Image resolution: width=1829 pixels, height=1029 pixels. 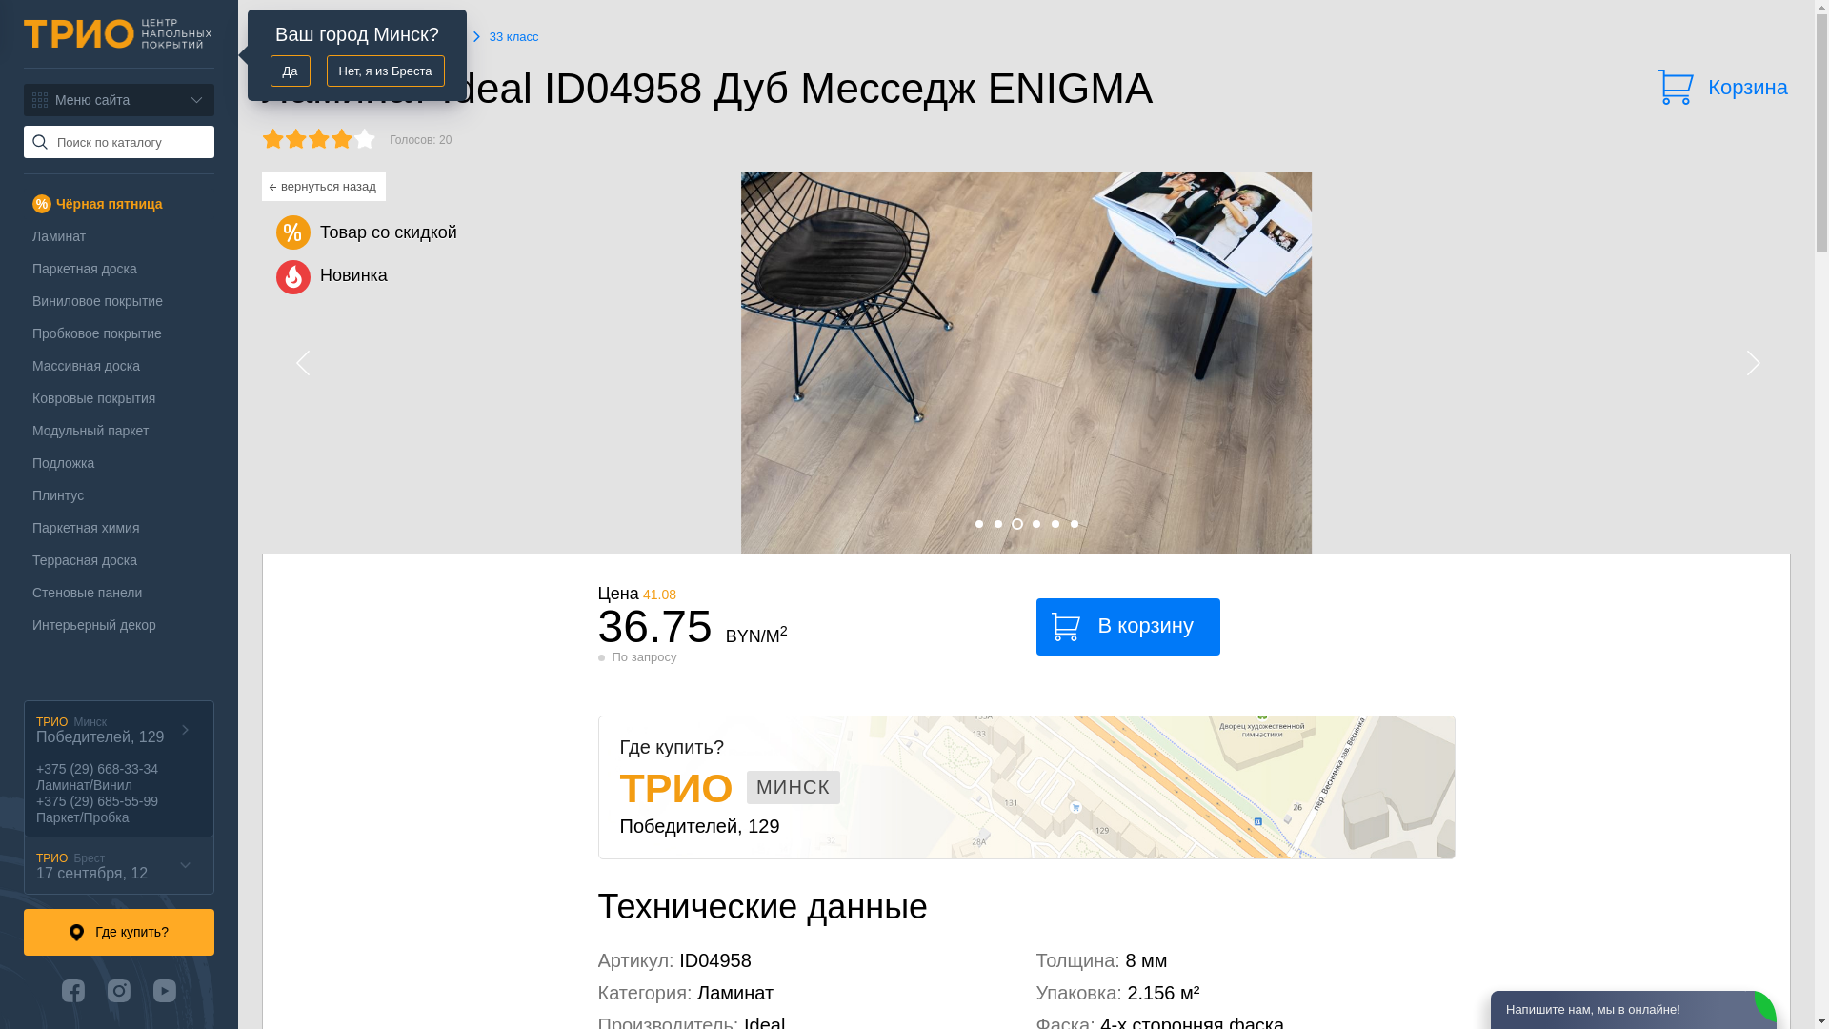 I want to click on 4, so click(x=1036, y=524).